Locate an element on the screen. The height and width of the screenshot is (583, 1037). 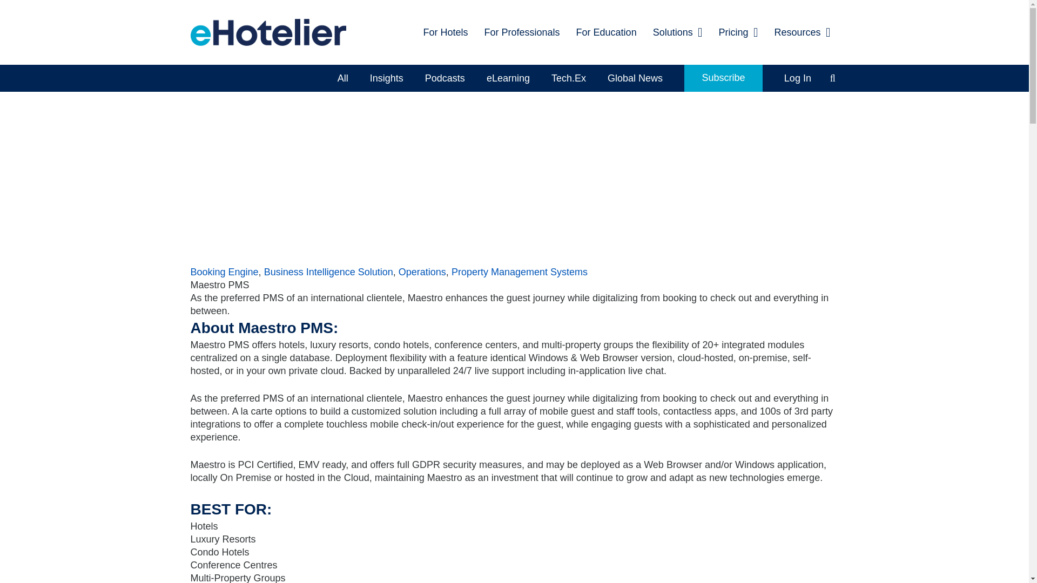
Tech.Ex is located at coordinates (568, 78).